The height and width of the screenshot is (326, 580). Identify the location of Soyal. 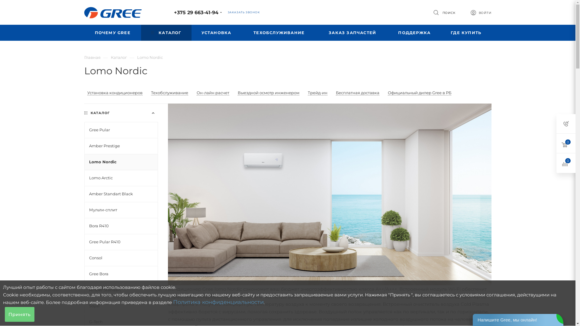
(121, 306).